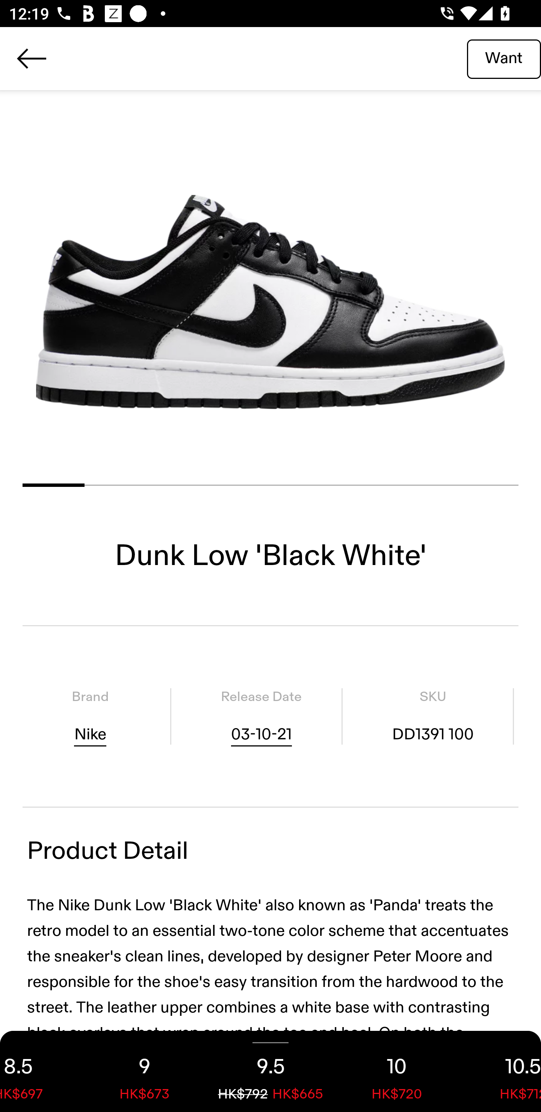  I want to click on 10.5 HK$712, so click(500, 1071).